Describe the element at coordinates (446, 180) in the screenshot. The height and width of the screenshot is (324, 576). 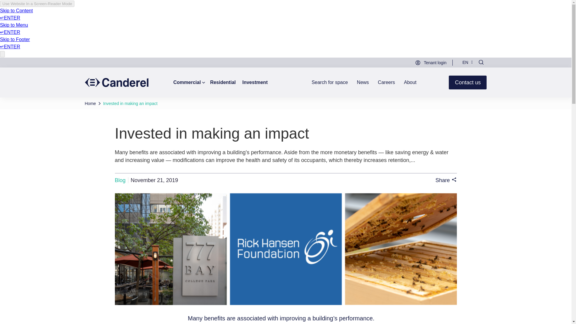
I see `Share` at that location.